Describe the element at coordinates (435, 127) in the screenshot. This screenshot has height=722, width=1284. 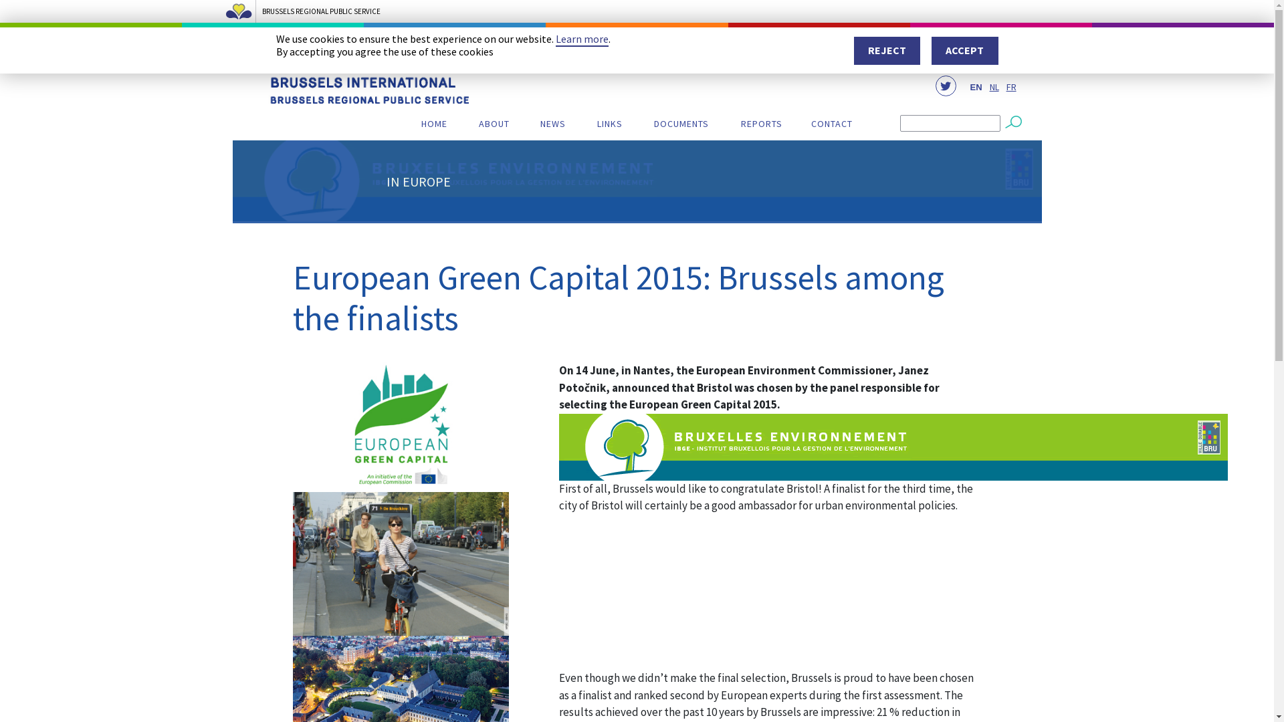
I see `HOME` at that location.